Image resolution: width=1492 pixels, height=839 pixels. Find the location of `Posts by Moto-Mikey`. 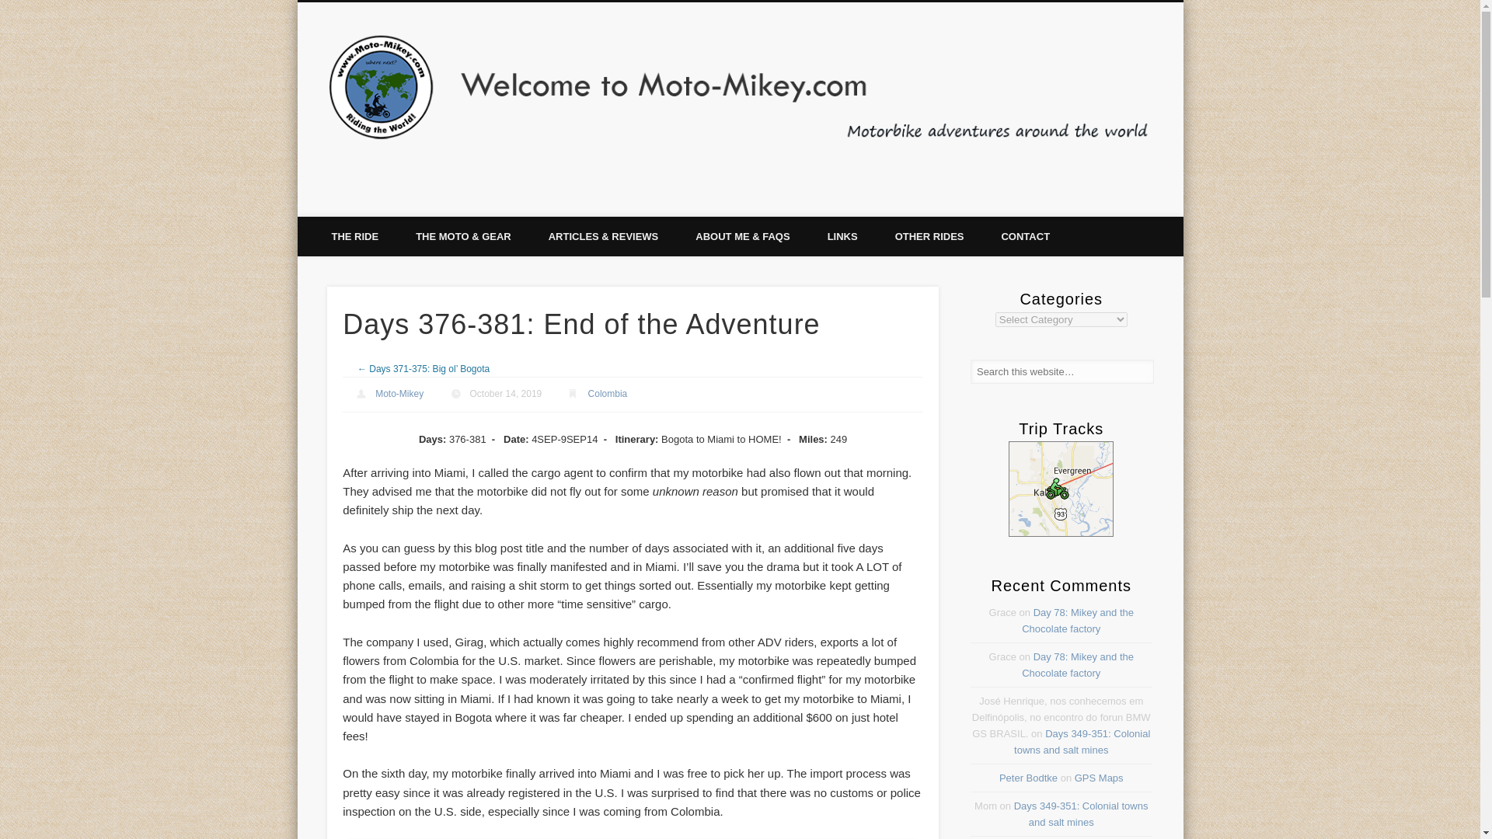

Posts by Moto-Mikey is located at coordinates (399, 394).